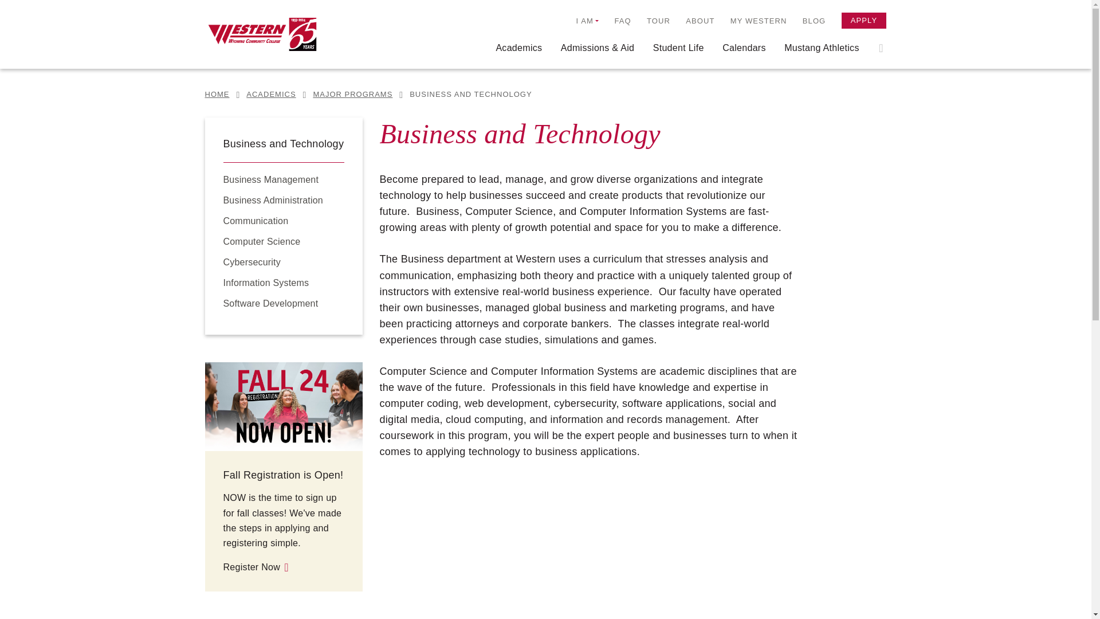 The image size is (1100, 619). I want to click on Information Systems, so click(266, 283).